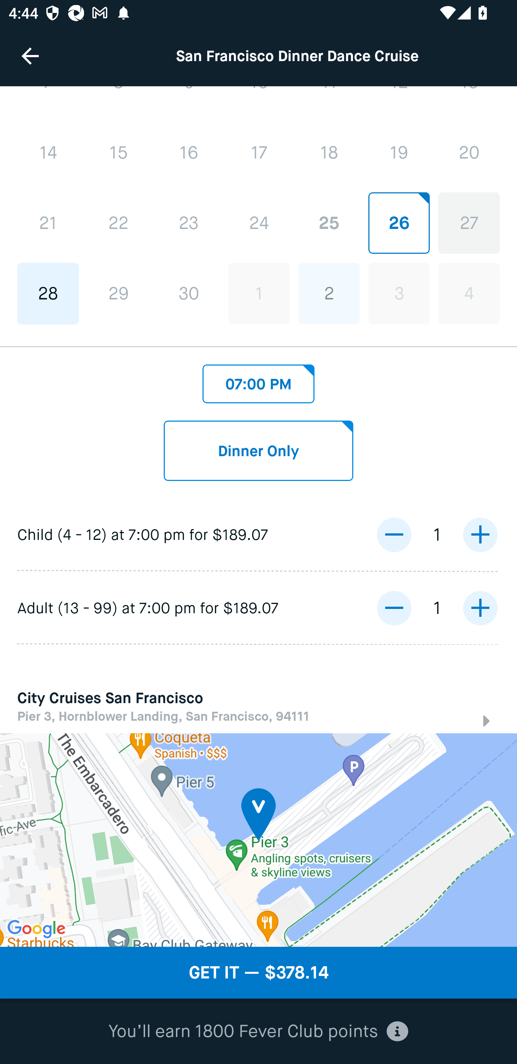 Image resolution: width=517 pixels, height=1064 pixels. I want to click on decrease, so click(394, 608).